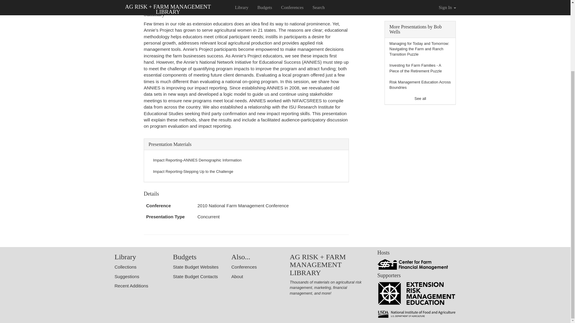 This screenshot has height=323, width=575. What do you see at coordinates (420, 85) in the screenshot?
I see `Risk Management Education Across Boundries` at bounding box center [420, 85].